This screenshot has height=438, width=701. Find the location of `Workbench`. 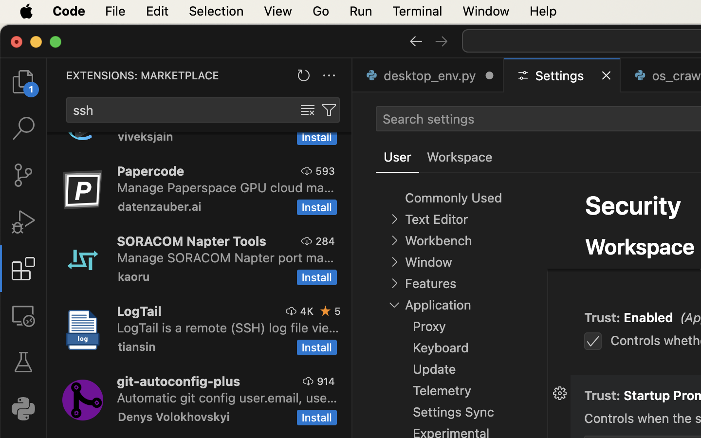

Workbench is located at coordinates (438, 241).